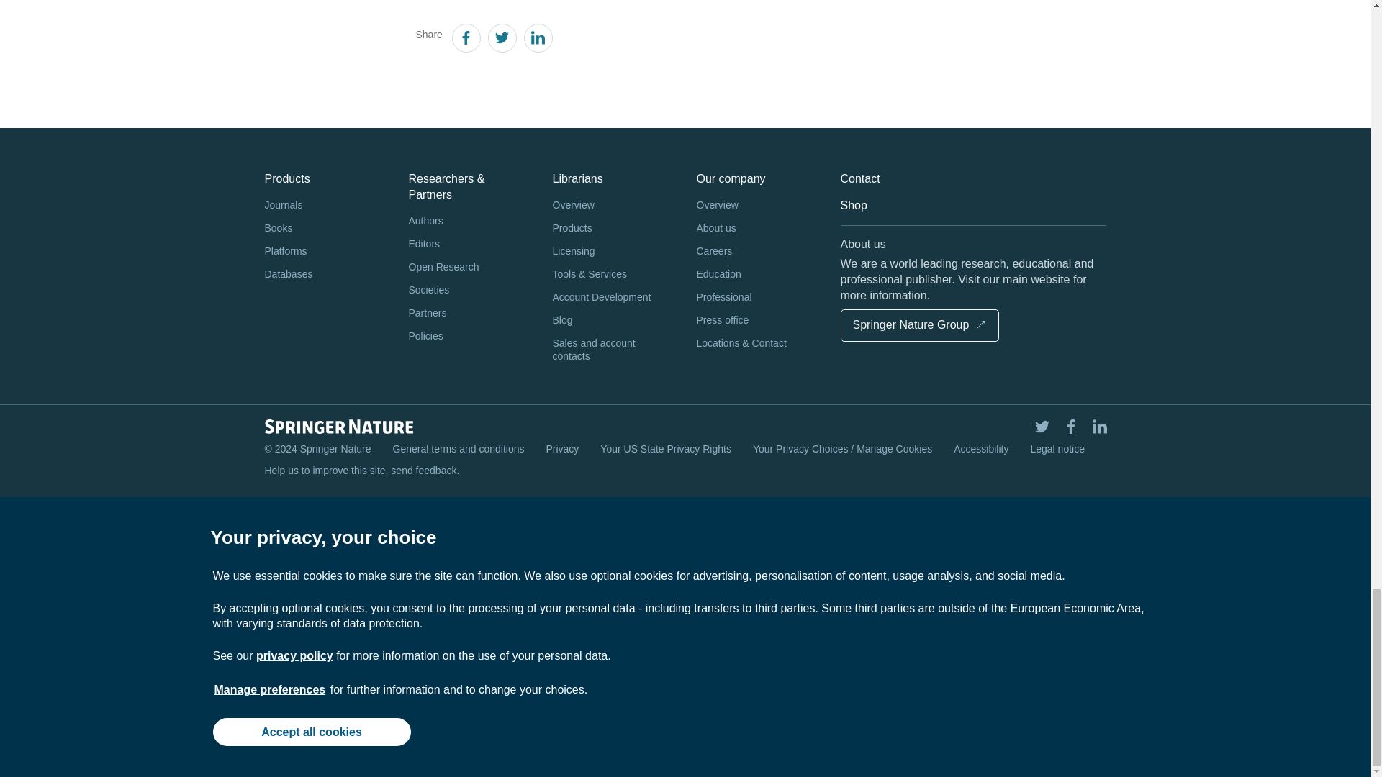 The width and height of the screenshot is (1382, 777). What do you see at coordinates (325, 275) in the screenshot?
I see `Databases` at bounding box center [325, 275].